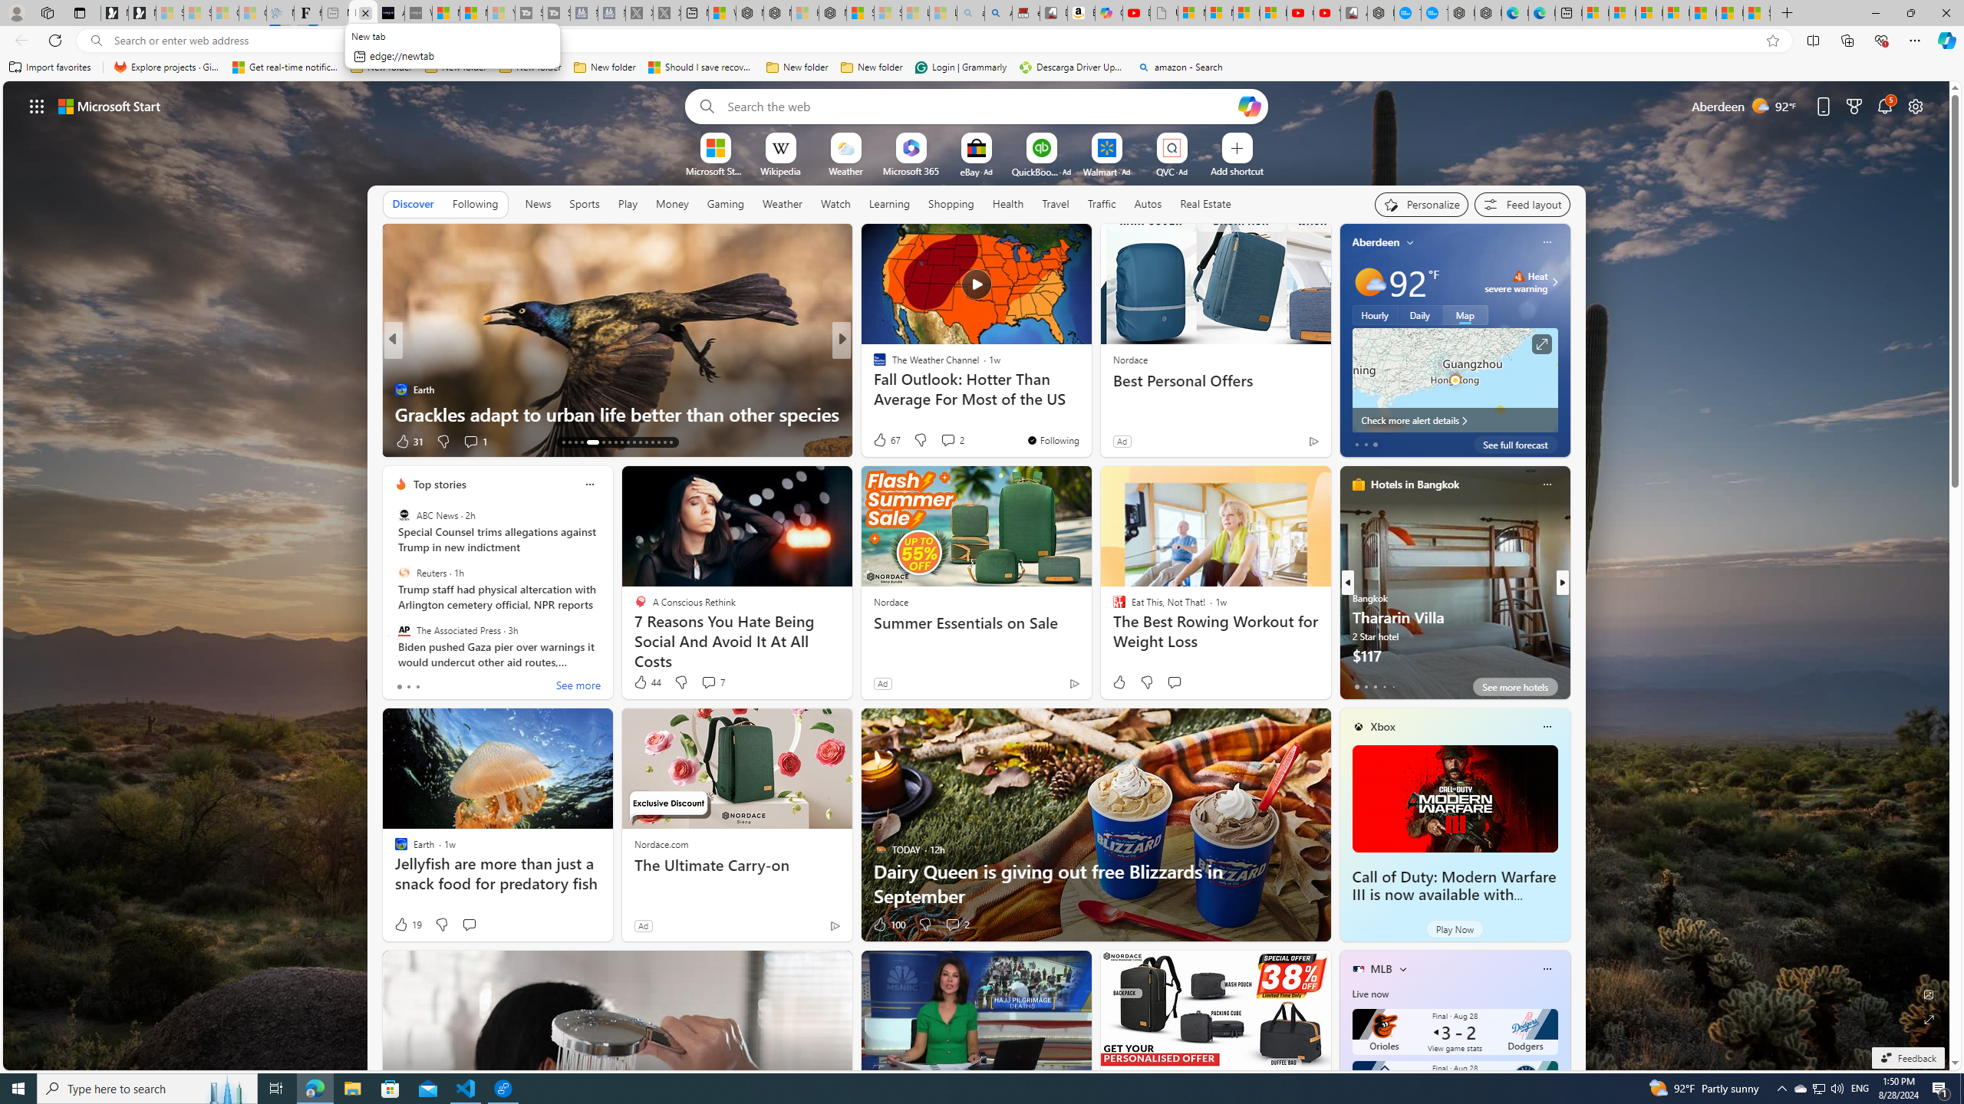 The image size is (1964, 1104). I want to click on Personal Profile, so click(16, 12).